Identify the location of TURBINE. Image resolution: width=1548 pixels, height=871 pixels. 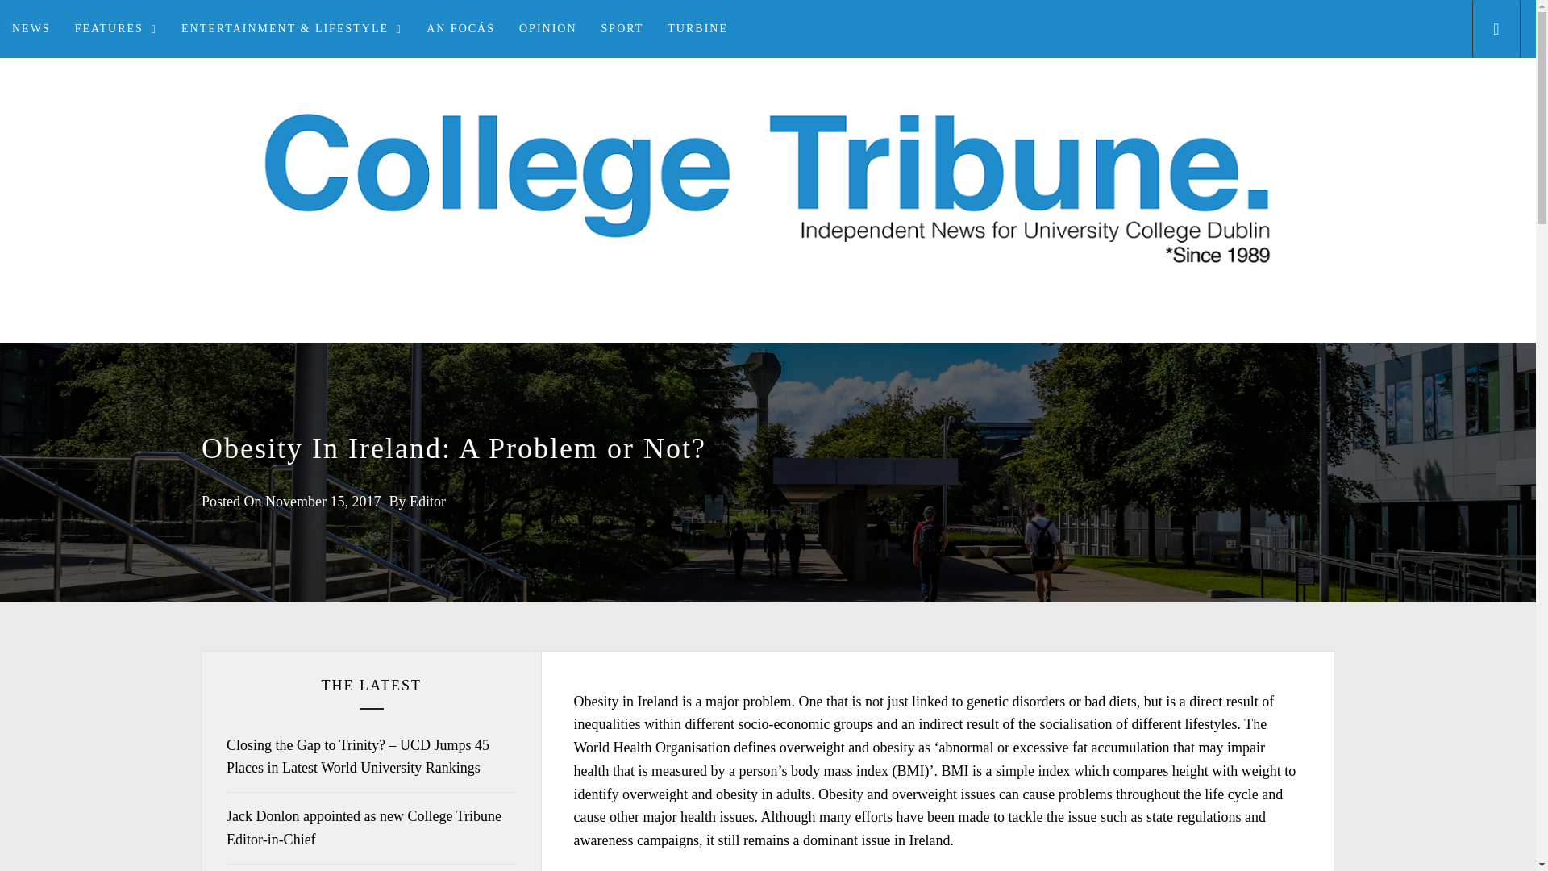
(697, 29).